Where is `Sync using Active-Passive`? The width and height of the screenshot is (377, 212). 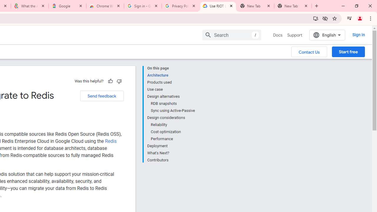
Sync using Active-Passive is located at coordinates (173, 111).